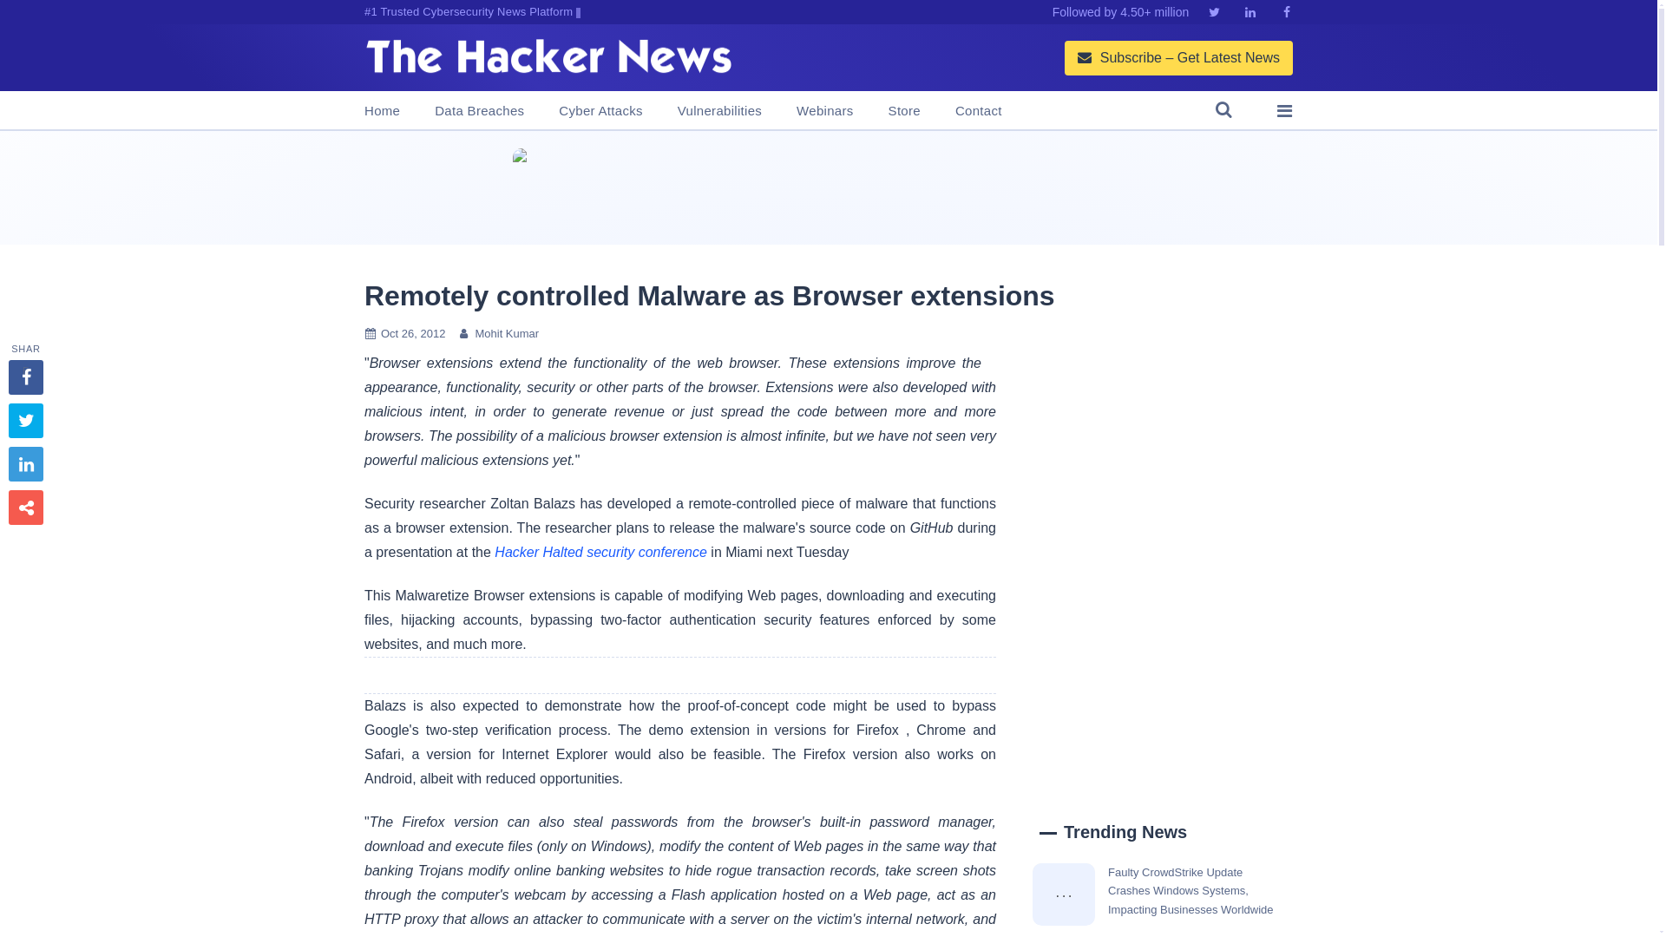  Describe the element at coordinates (979, 111) in the screenshot. I see `Contact` at that location.